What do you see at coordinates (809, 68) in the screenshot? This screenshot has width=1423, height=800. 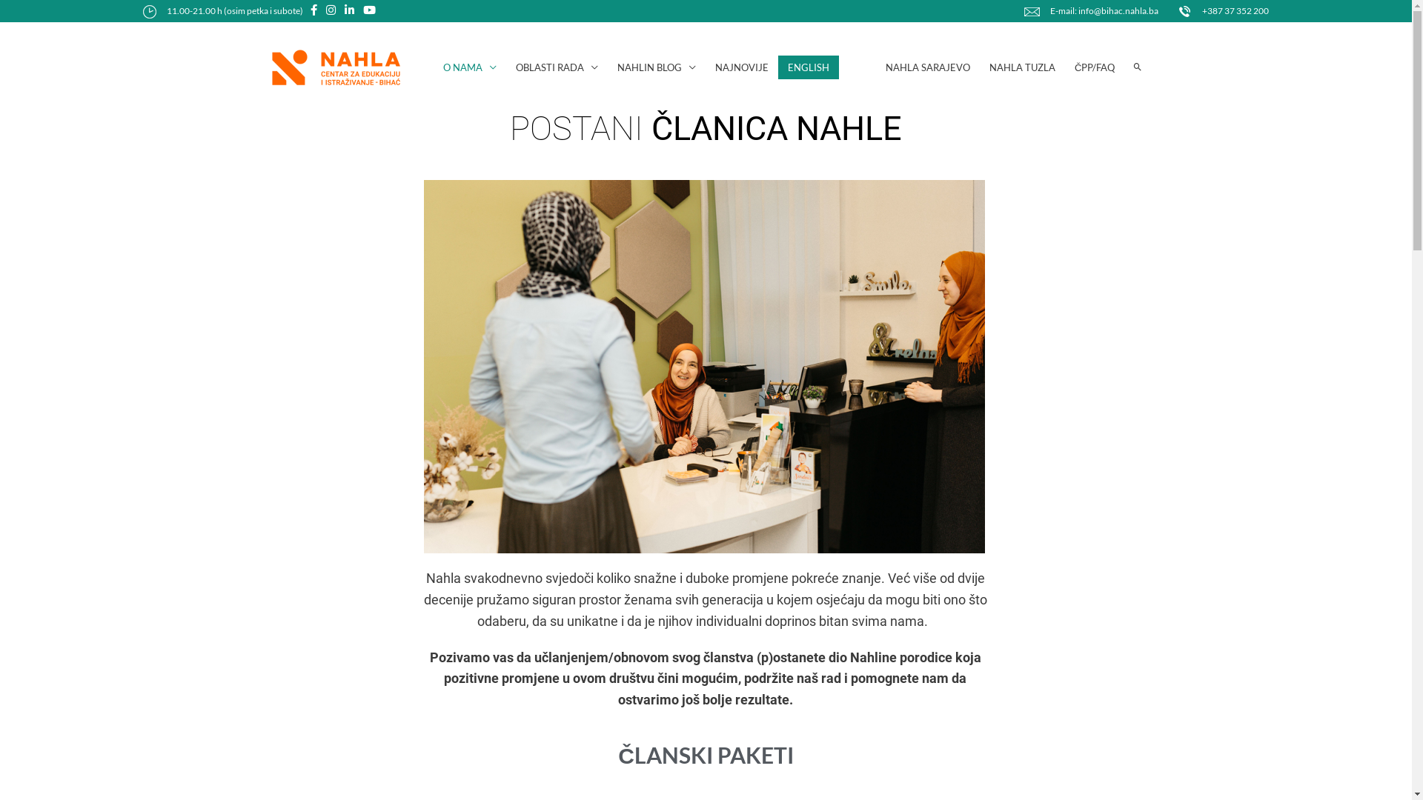 I see `ENGLISH` at bounding box center [809, 68].